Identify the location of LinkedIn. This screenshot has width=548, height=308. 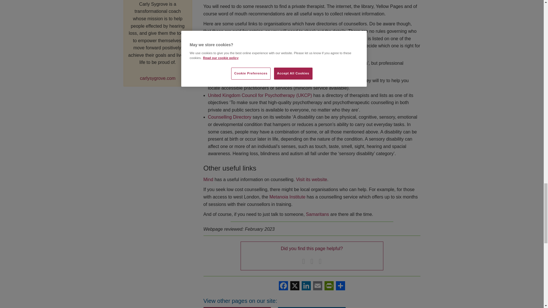
(306, 286).